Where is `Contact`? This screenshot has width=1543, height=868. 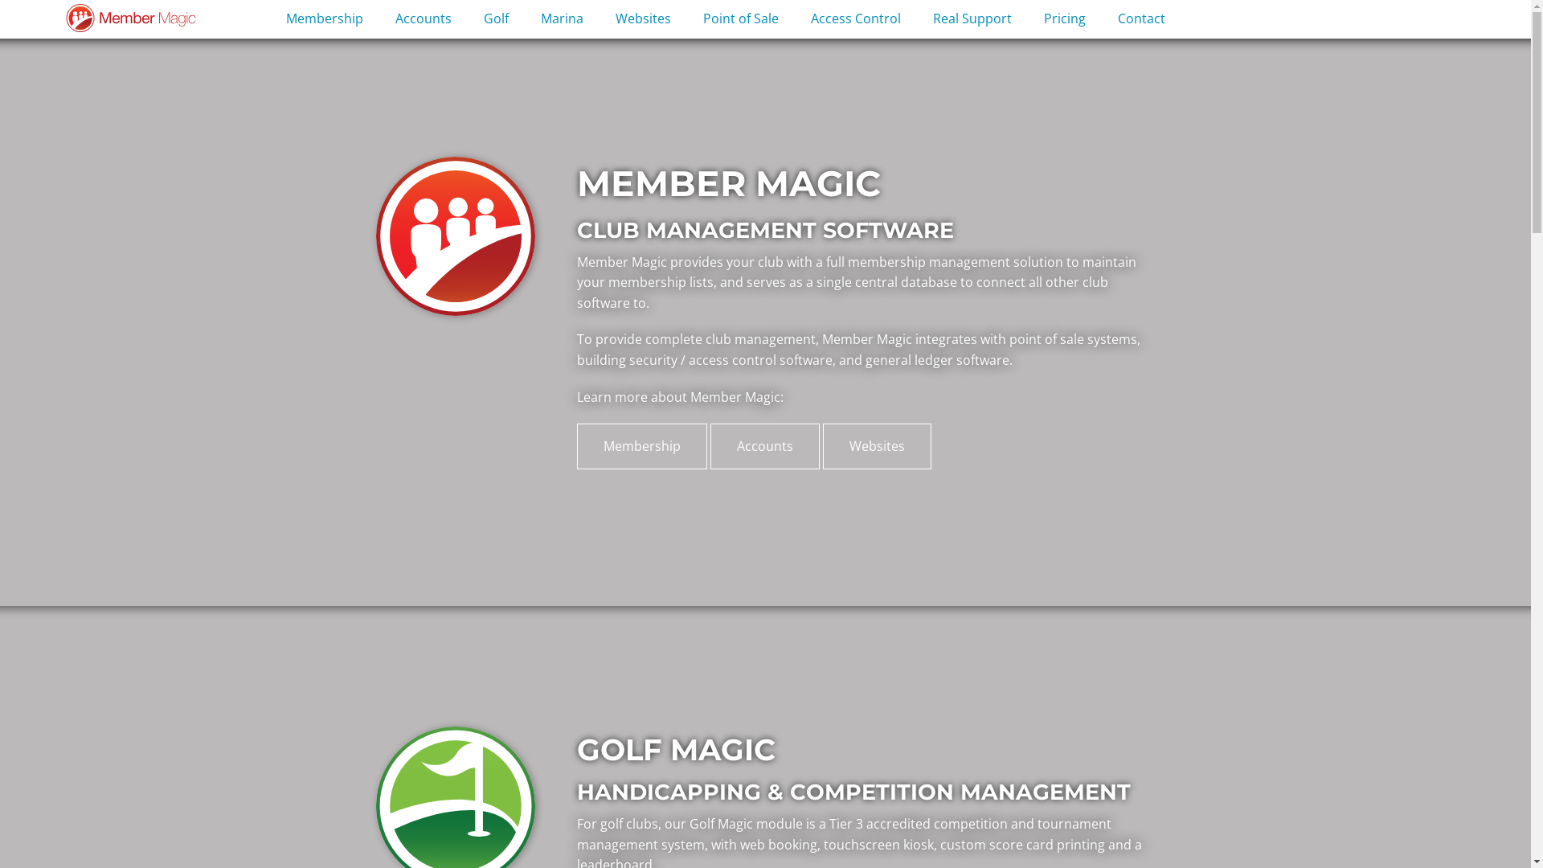 Contact is located at coordinates (1141, 20).